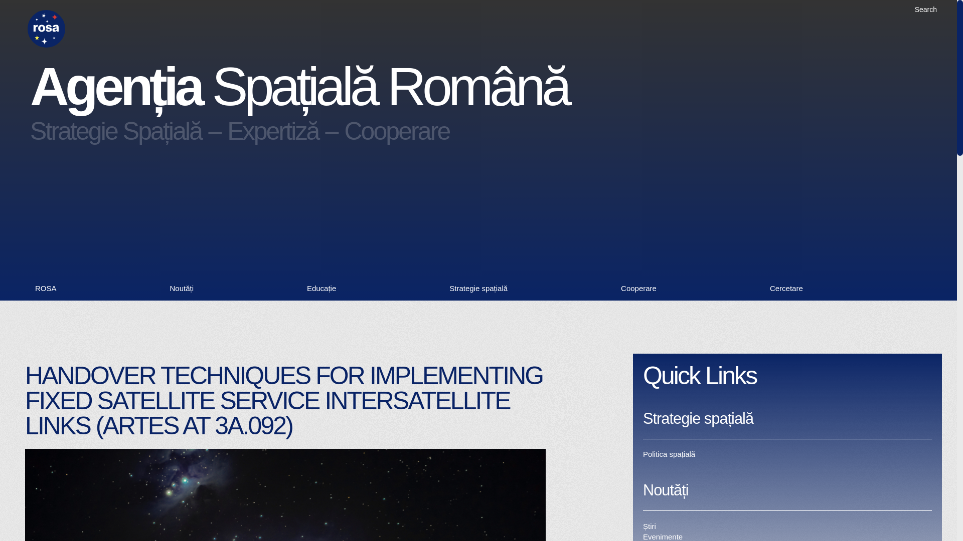 The image size is (963, 541). What do you see at coordinates (639, 289) in the screenshot?
I see `Cooperare` at bounding box center [639, 289].